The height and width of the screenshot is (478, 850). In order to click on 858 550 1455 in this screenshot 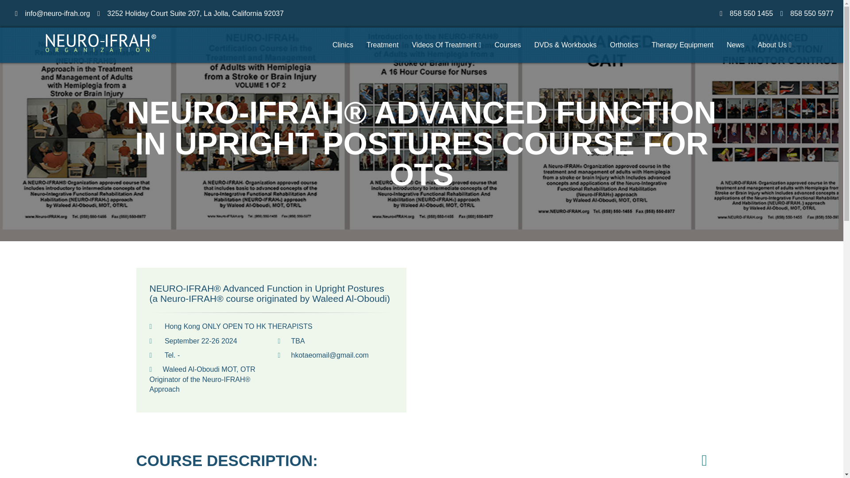, I will do `click(751, 13)`.